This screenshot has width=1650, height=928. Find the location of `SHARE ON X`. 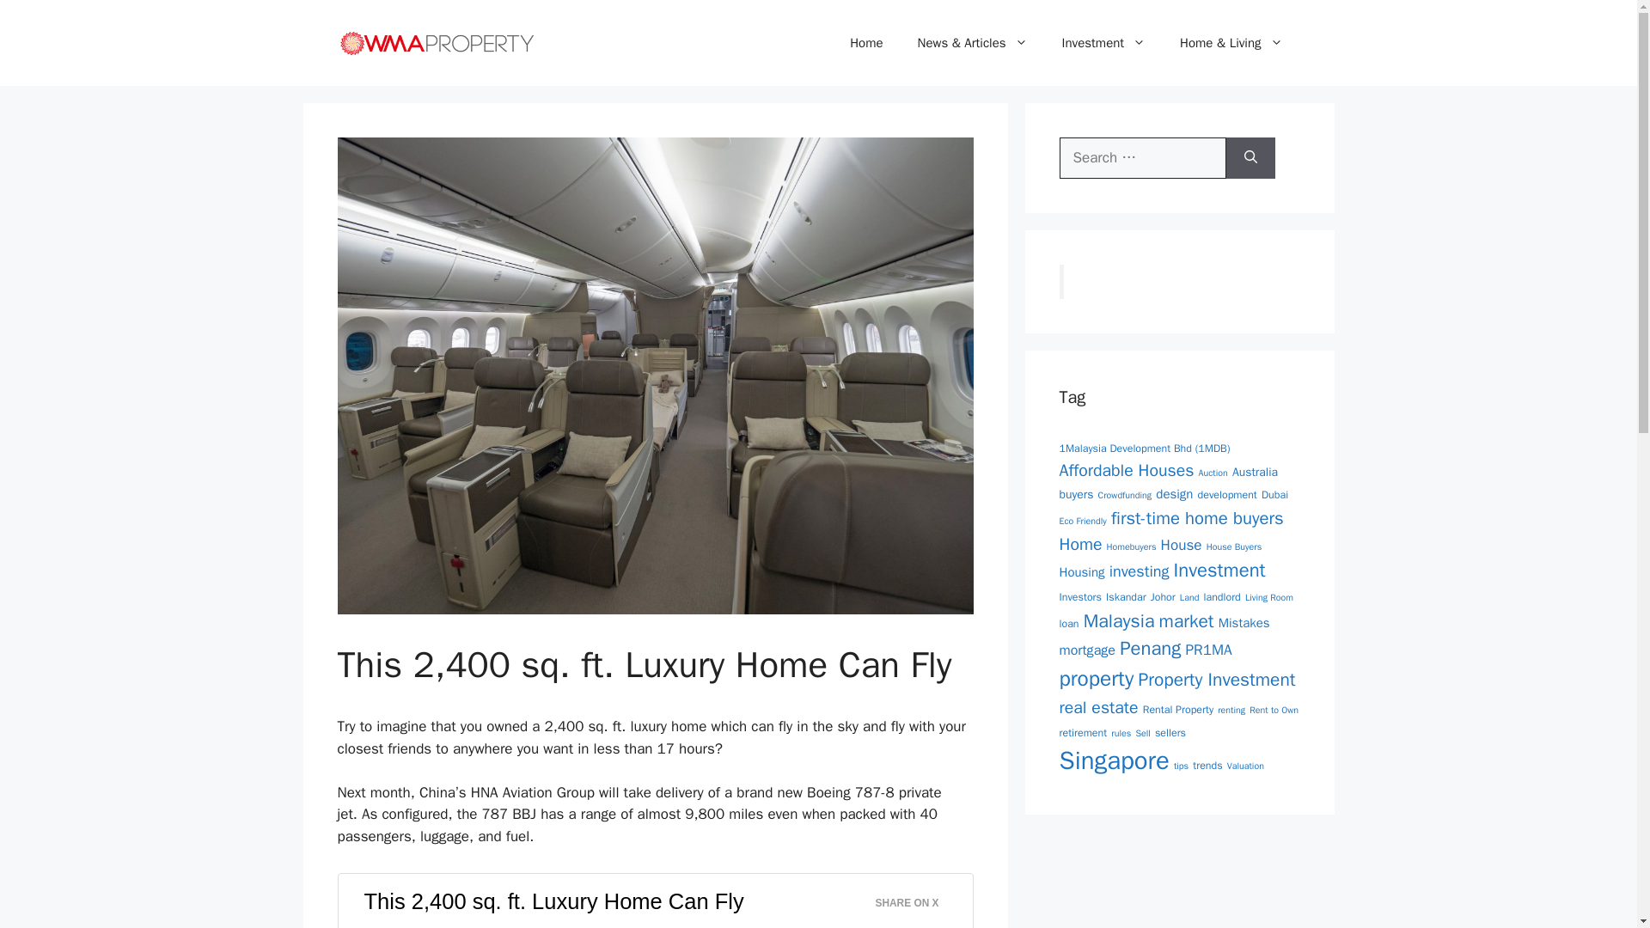

SHARE ON X is located at coordinates (916, 899).